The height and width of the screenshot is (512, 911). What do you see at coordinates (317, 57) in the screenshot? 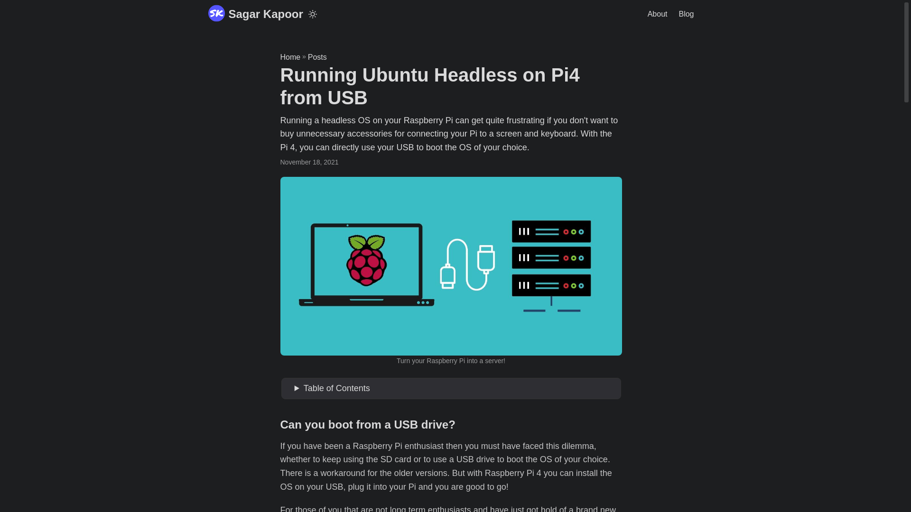
I see `Posts` at bounding box center [317, 57].